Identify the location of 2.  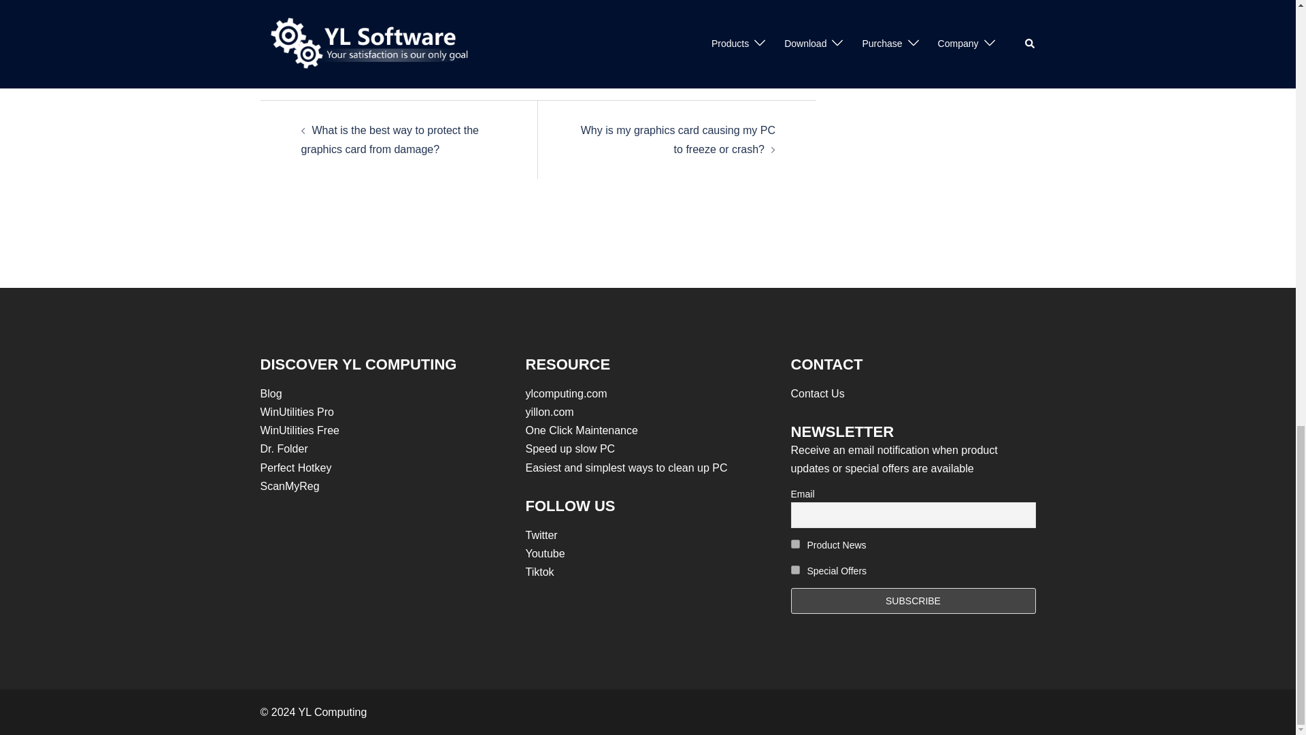
(794, 569).